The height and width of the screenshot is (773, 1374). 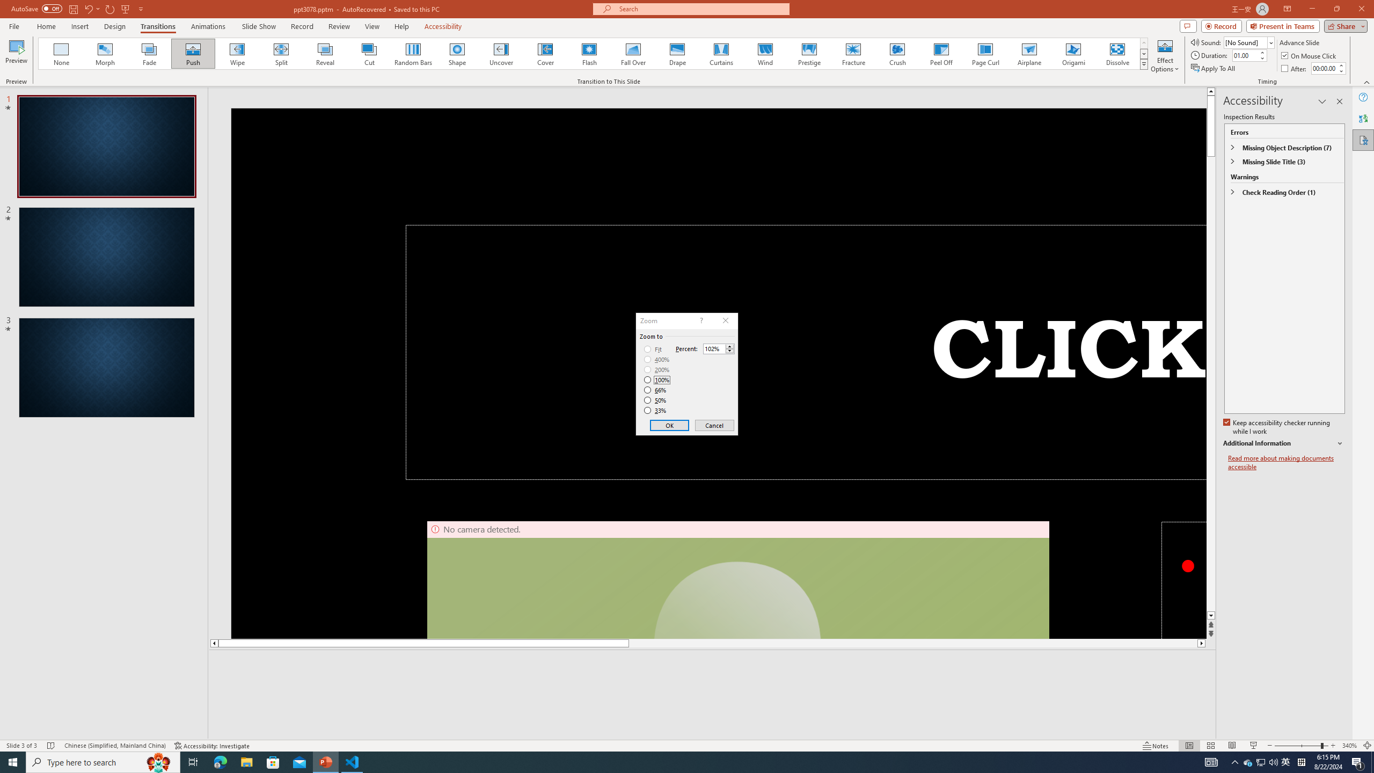 What do you see at coordinates (1248, 762) in the screenshot?
I see `Wipe` at bounding box center [1248, 762].